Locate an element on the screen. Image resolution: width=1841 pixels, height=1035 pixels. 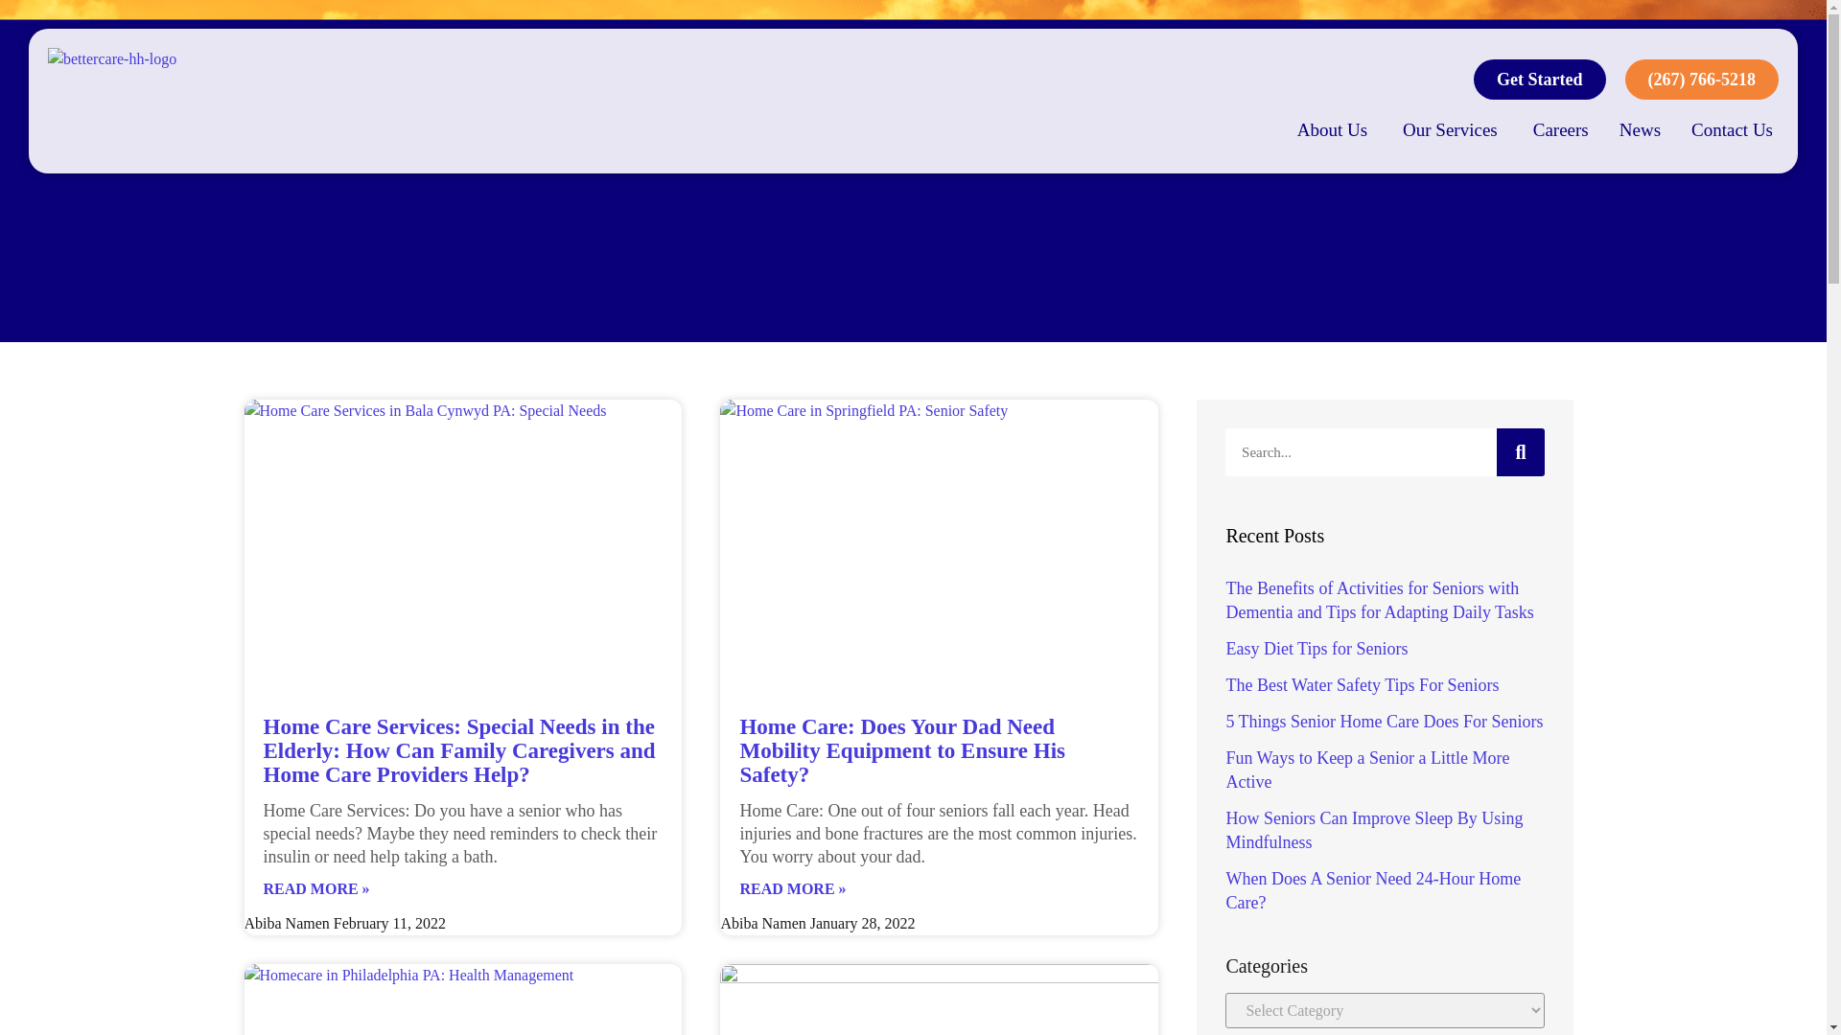
About Us is located at coordinates (1333, 130).